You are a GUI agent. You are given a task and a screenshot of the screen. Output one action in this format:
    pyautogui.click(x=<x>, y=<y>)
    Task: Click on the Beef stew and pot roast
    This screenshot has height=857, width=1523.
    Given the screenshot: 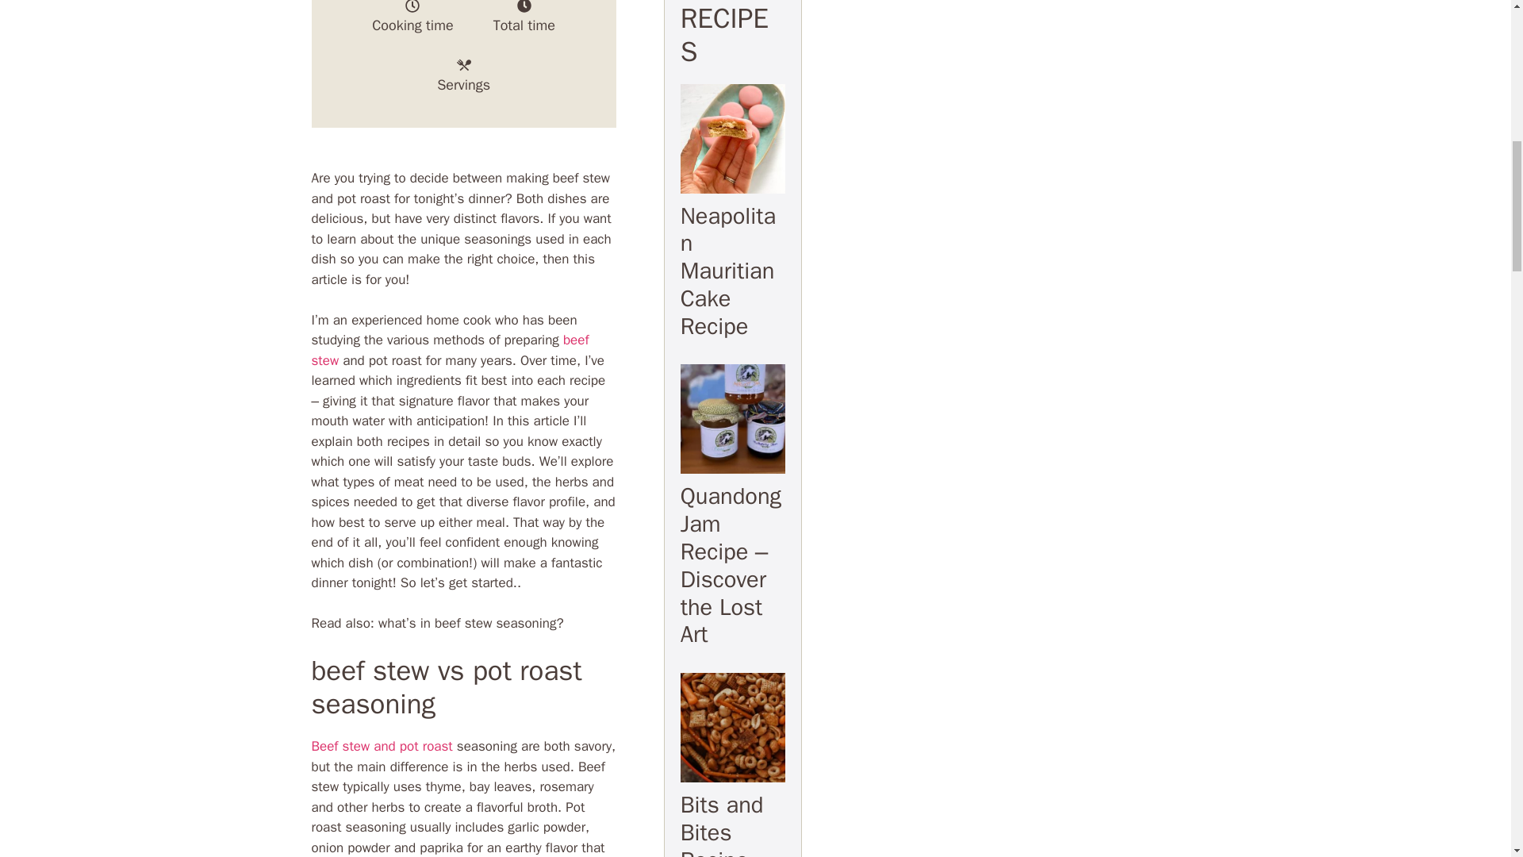 What is the action you would take?
    pyautogui.click(x=381, y=746)
    